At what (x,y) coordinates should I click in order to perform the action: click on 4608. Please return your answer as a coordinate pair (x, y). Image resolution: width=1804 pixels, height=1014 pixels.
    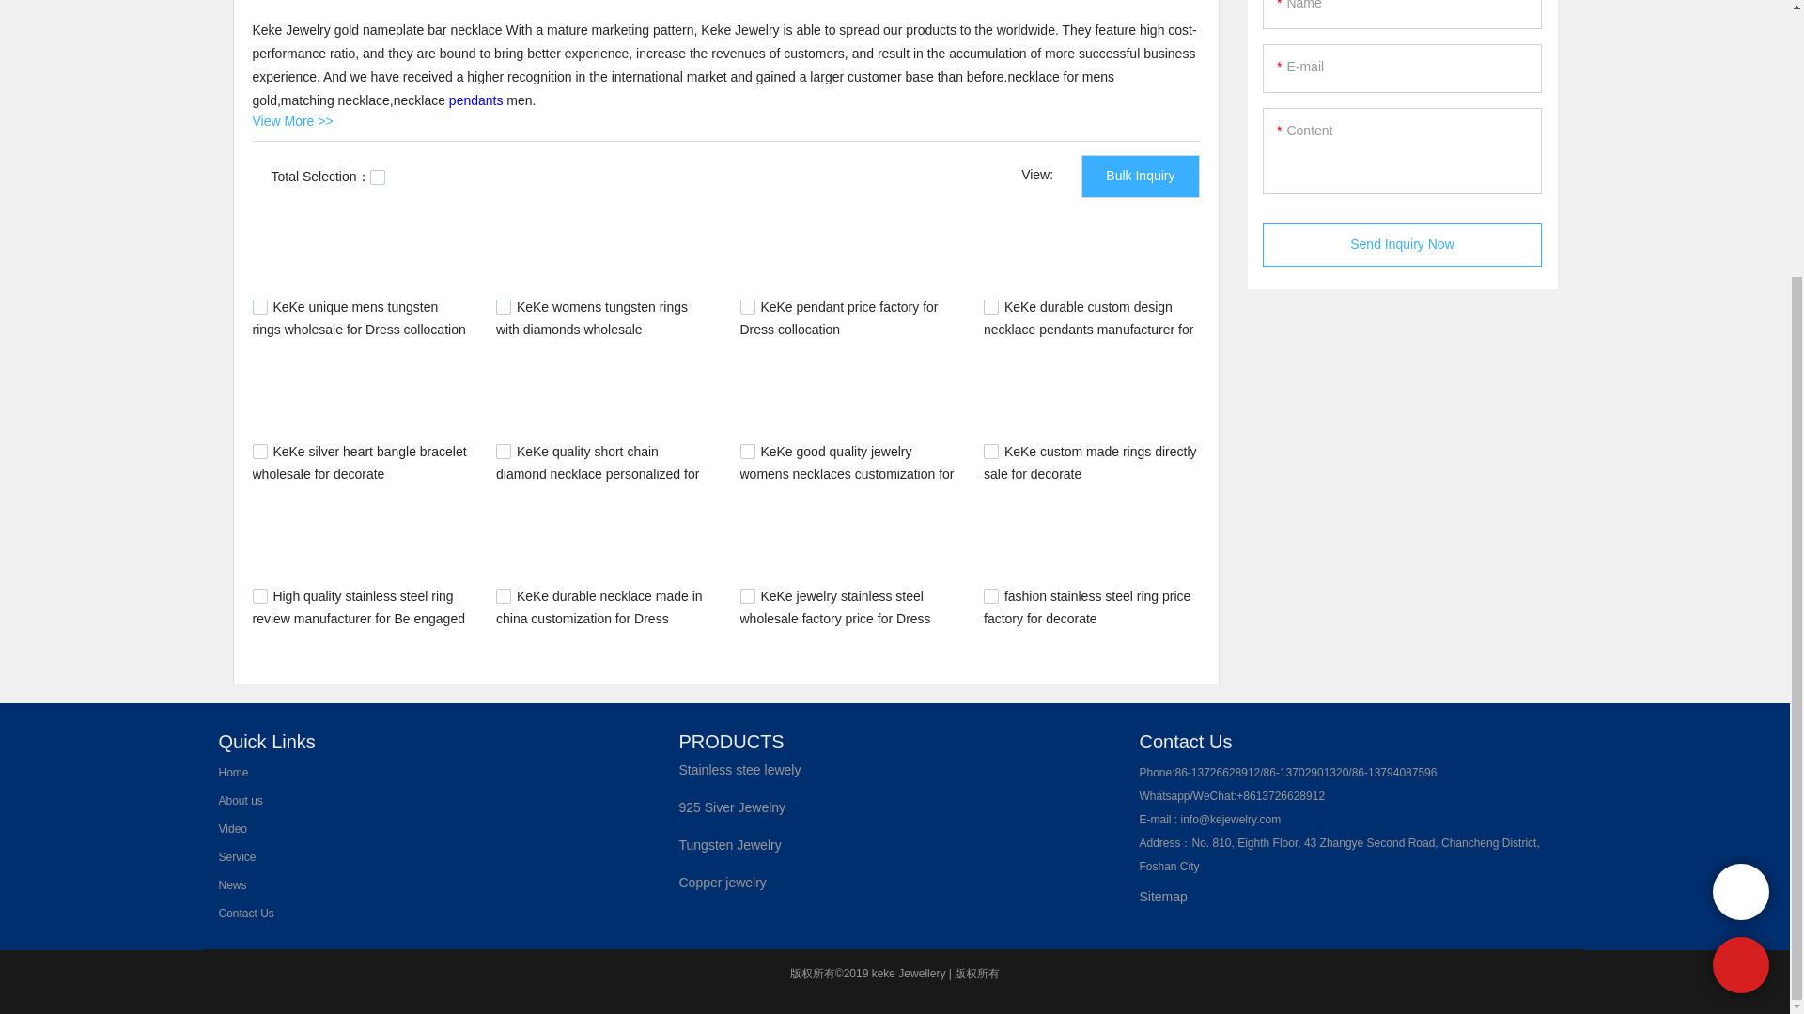
    Looking at the image, I should click on (748, 452).